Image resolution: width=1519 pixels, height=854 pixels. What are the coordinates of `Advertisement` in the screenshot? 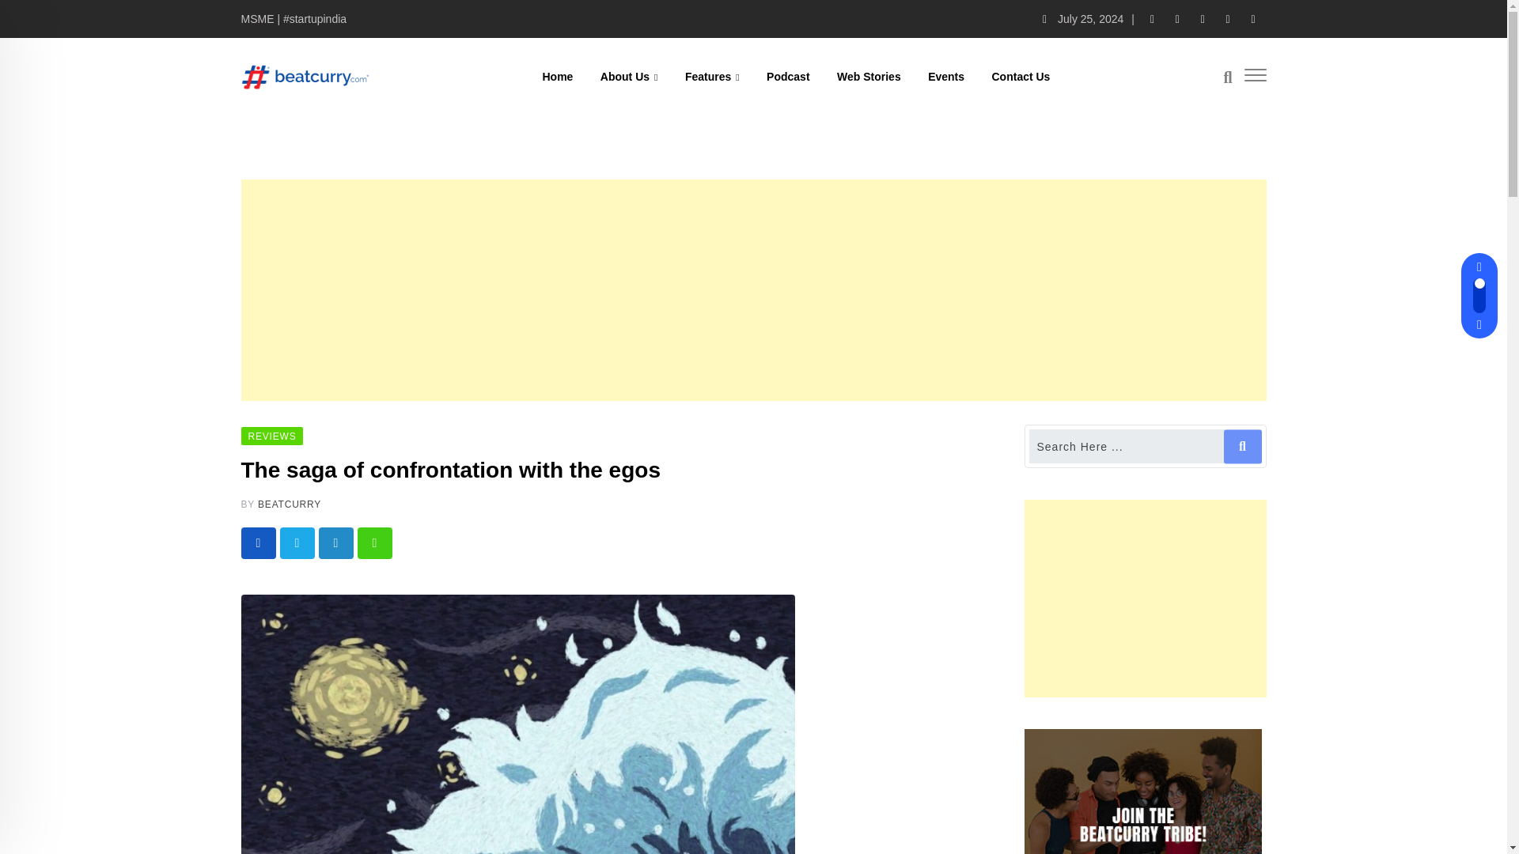 It's located at (1144, 598).